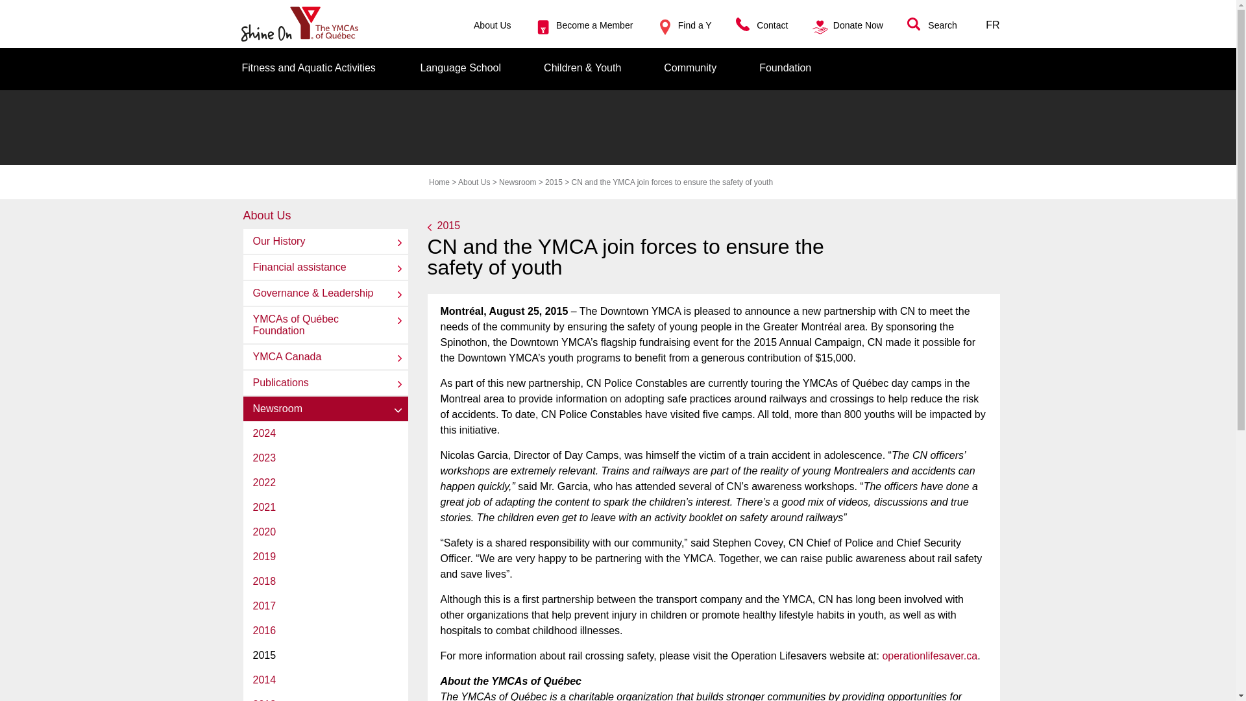  I want to click on Donate Now, so click(858, 25).